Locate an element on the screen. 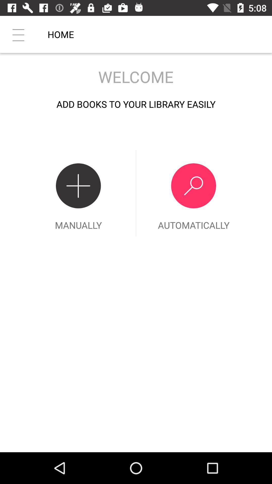  turn off item next to home item is located at coordinates (18, 34).